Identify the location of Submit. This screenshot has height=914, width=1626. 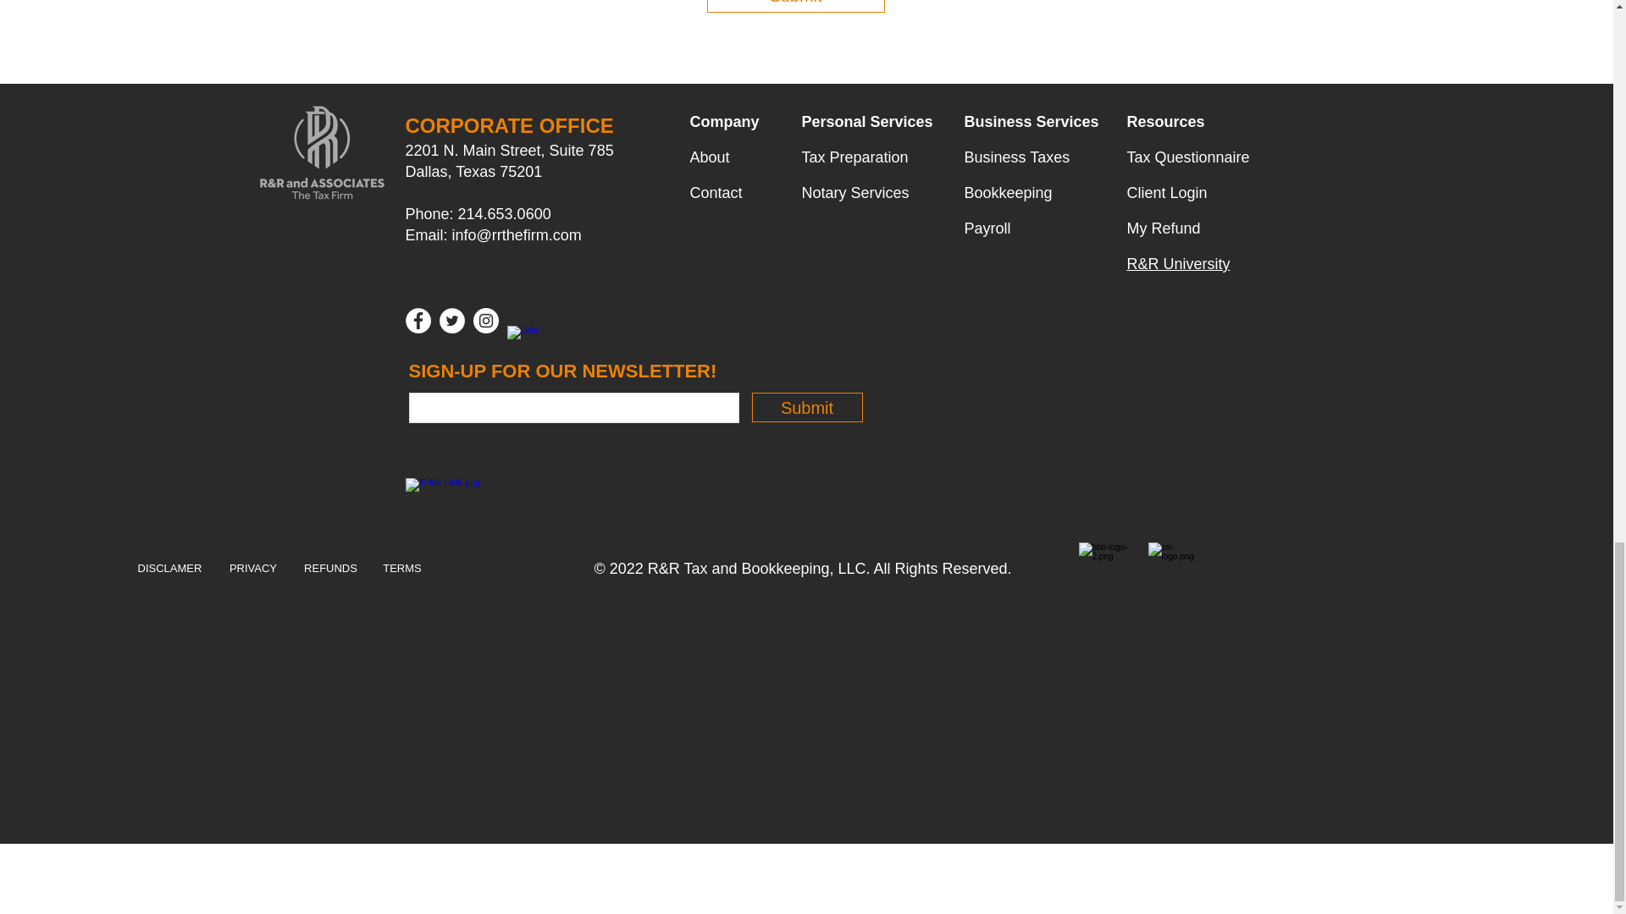
(807, 407).